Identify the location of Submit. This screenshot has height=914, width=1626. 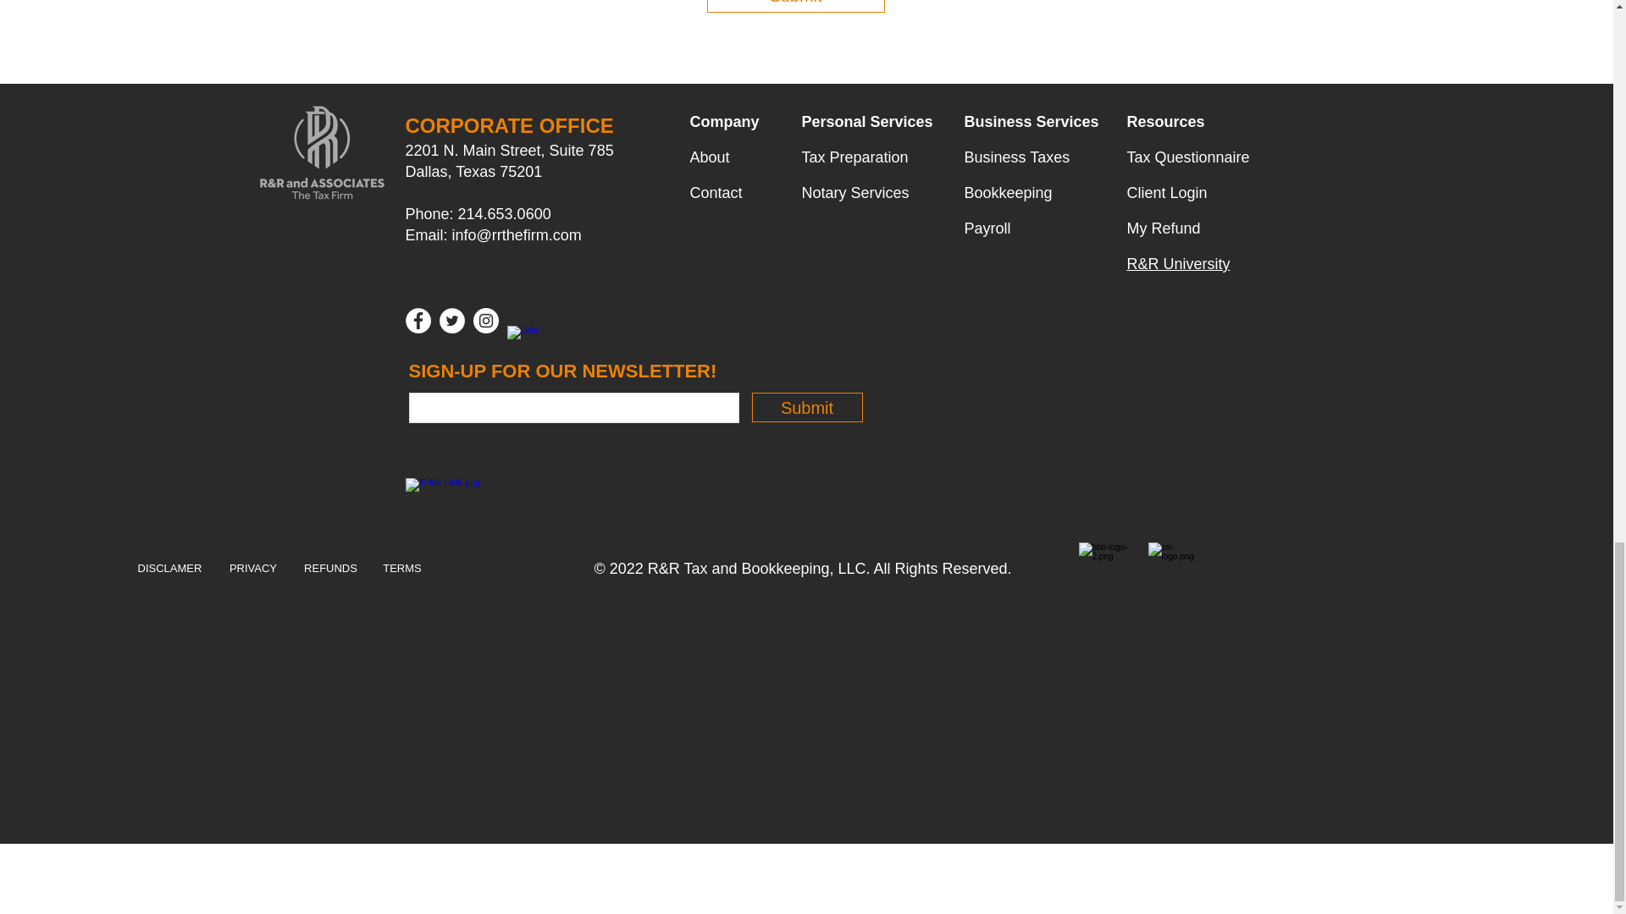
(807, 407).